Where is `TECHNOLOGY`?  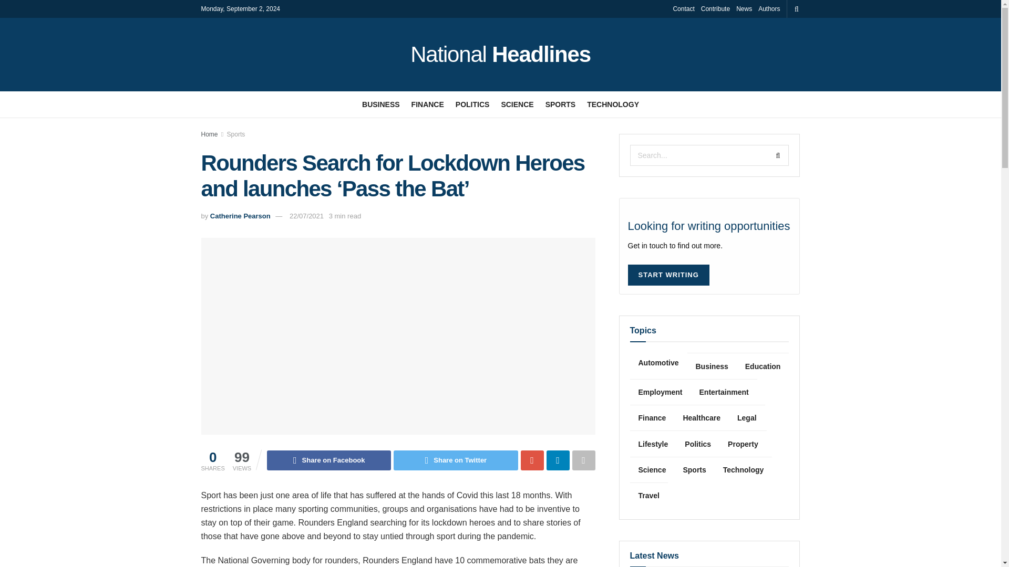 TECHNOLOGY is located at coordinates (613, 104).